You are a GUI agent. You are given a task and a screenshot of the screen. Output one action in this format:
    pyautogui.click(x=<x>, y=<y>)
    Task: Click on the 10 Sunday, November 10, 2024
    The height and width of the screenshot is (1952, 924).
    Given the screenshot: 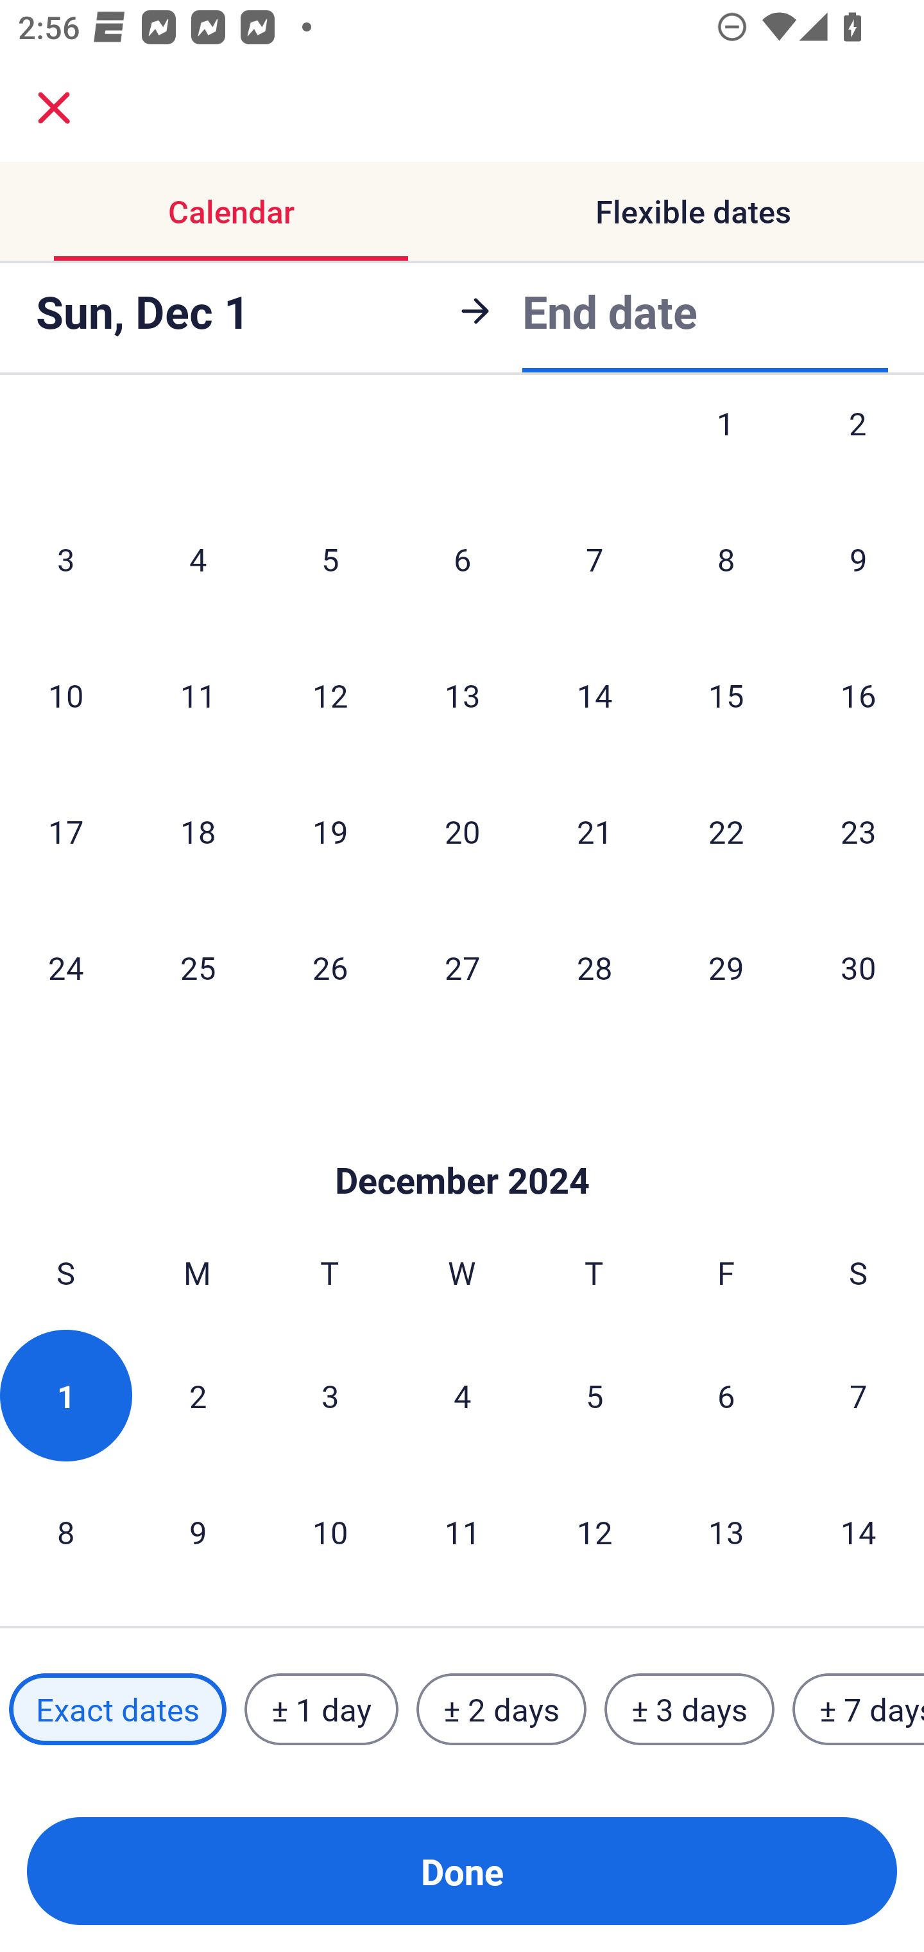 What is the action you would take?
    pyautogui.click(x=65, y=695)
    